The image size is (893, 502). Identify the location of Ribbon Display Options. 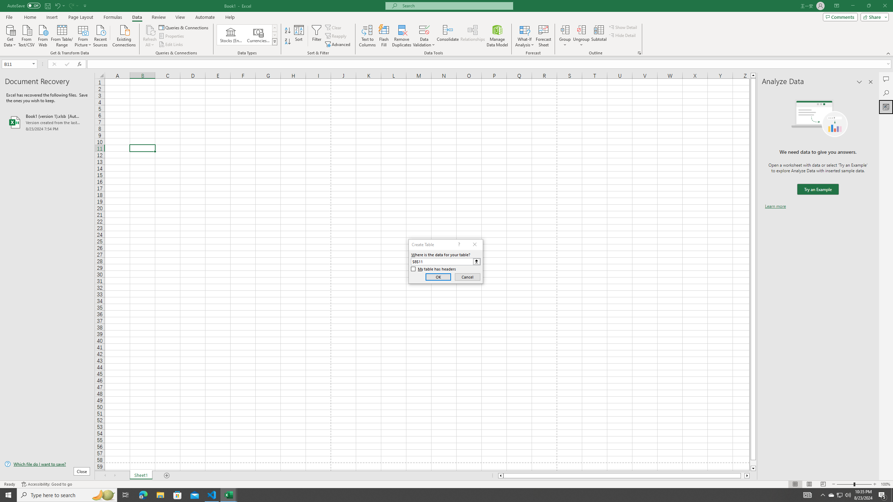
(836, 6).